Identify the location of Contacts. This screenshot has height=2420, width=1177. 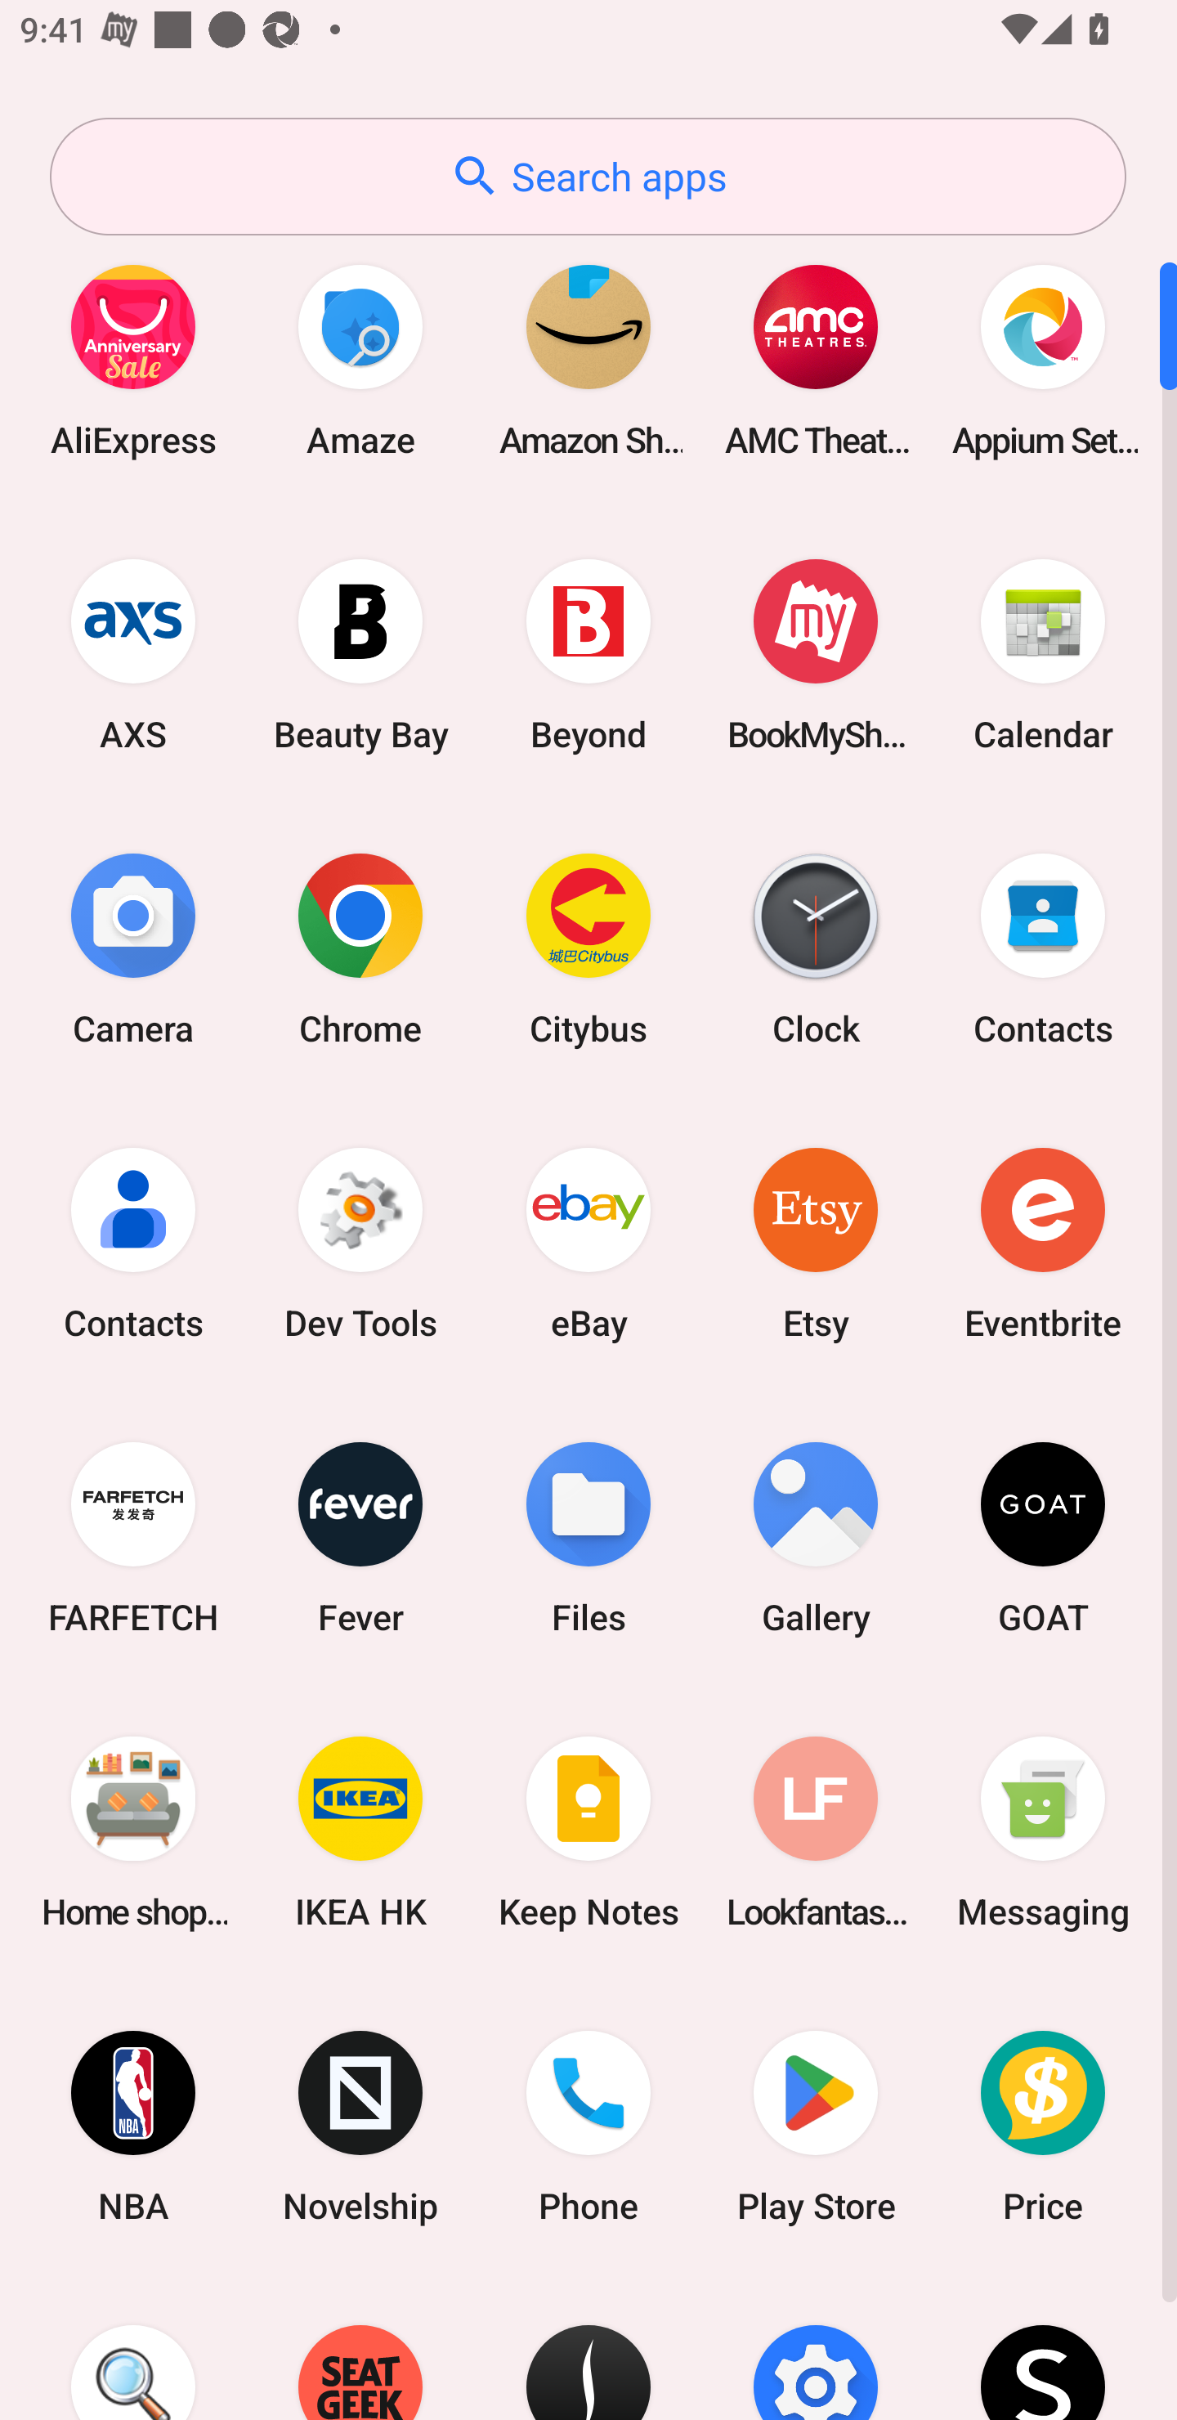
(1043, 948).